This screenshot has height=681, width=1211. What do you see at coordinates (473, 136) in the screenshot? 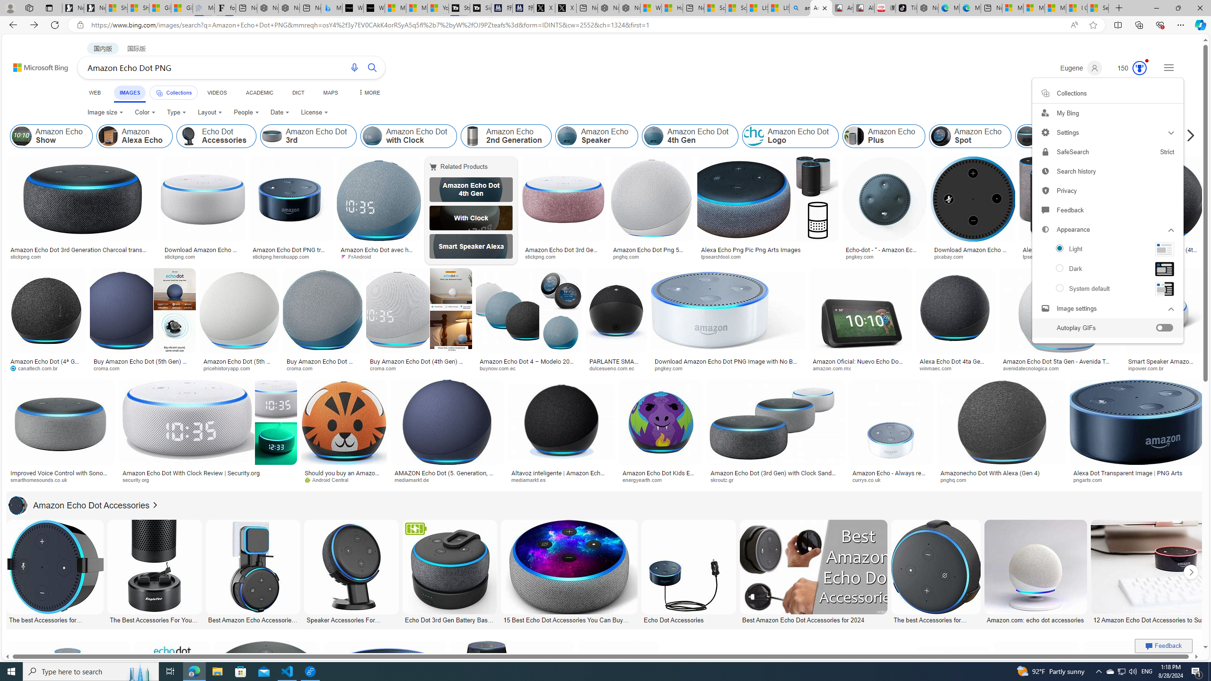
I see `Amazon Echo 2nd Generation` at bounding box center [473, 136].